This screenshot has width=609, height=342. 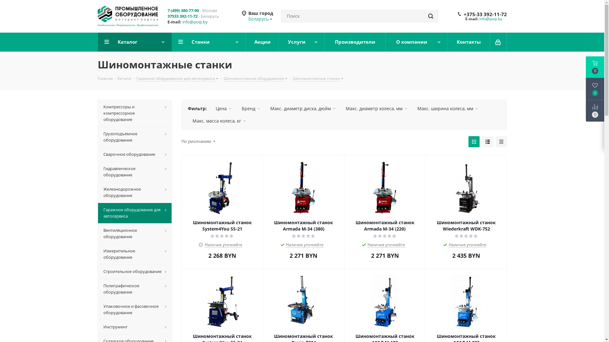 I want to click on M-34 (380), so click(x=304, y=188).